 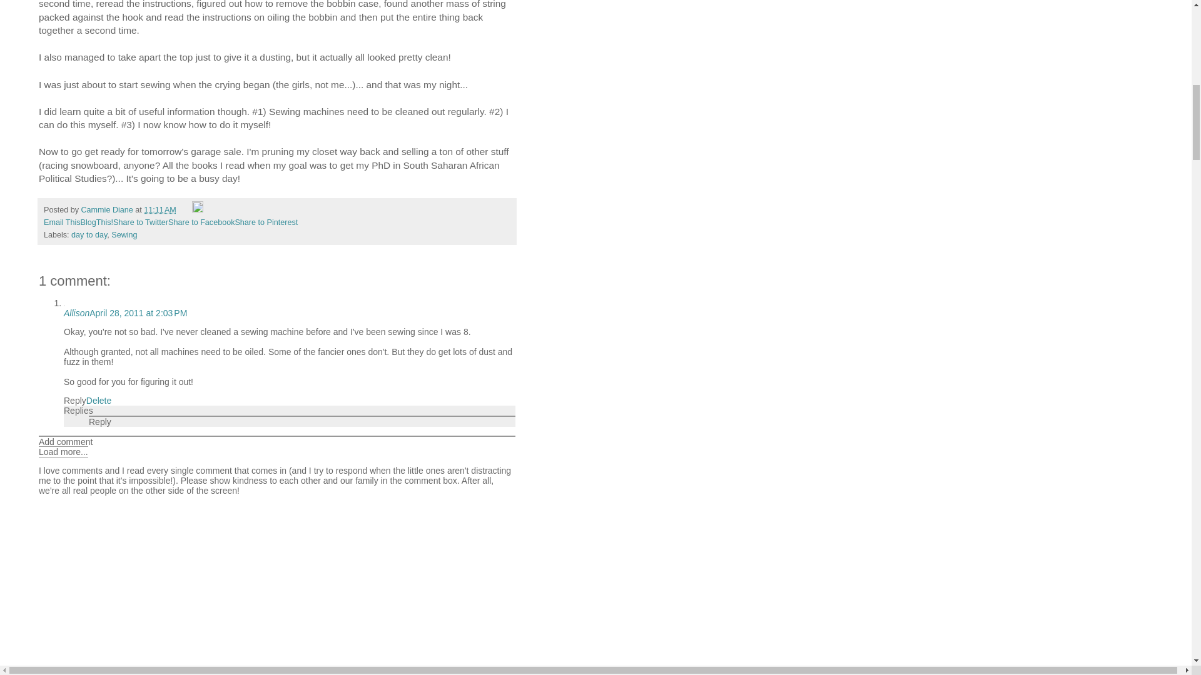 I want to click on Delete, so click(x=99, y=400).